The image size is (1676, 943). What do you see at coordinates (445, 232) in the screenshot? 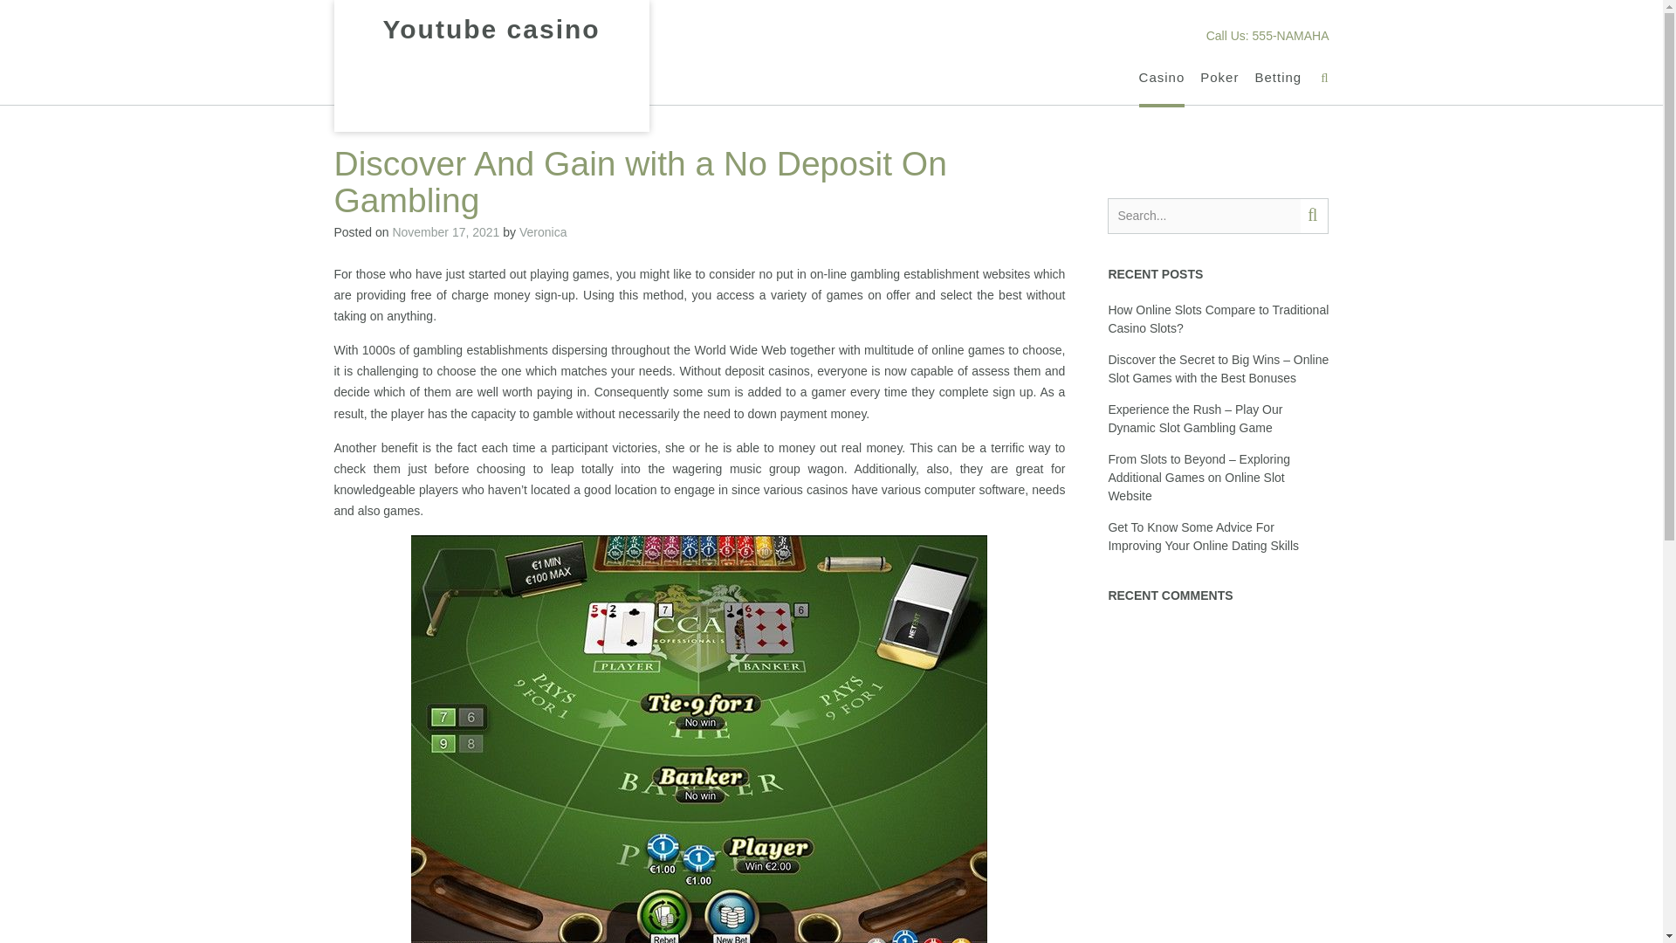
I see `November 17, 2021` at bounding box center [445, 232].